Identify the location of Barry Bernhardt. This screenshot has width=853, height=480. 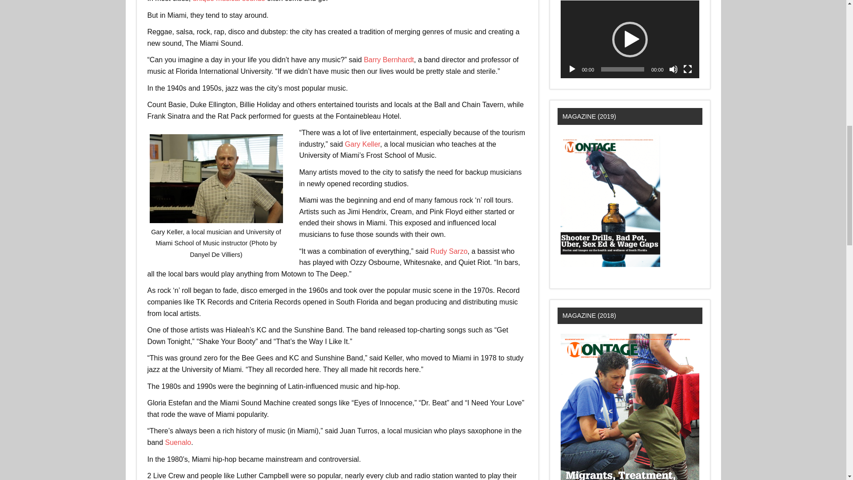
(389, 60).